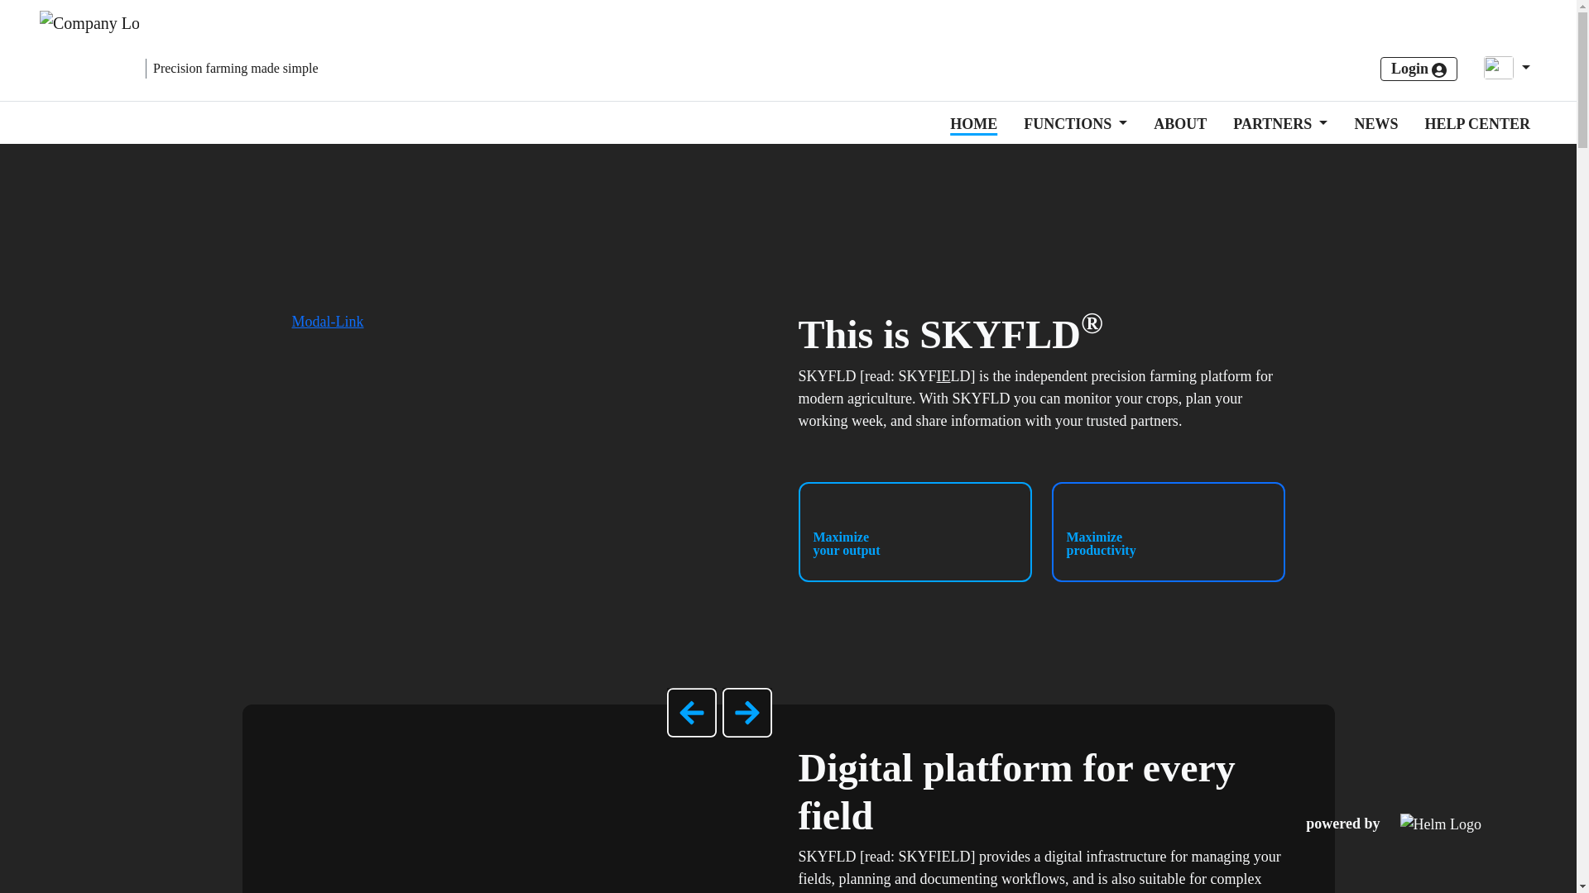  Describe the element at coordinates (1470, 124) in the screenshot. I see `HELP CENTER` at that location.